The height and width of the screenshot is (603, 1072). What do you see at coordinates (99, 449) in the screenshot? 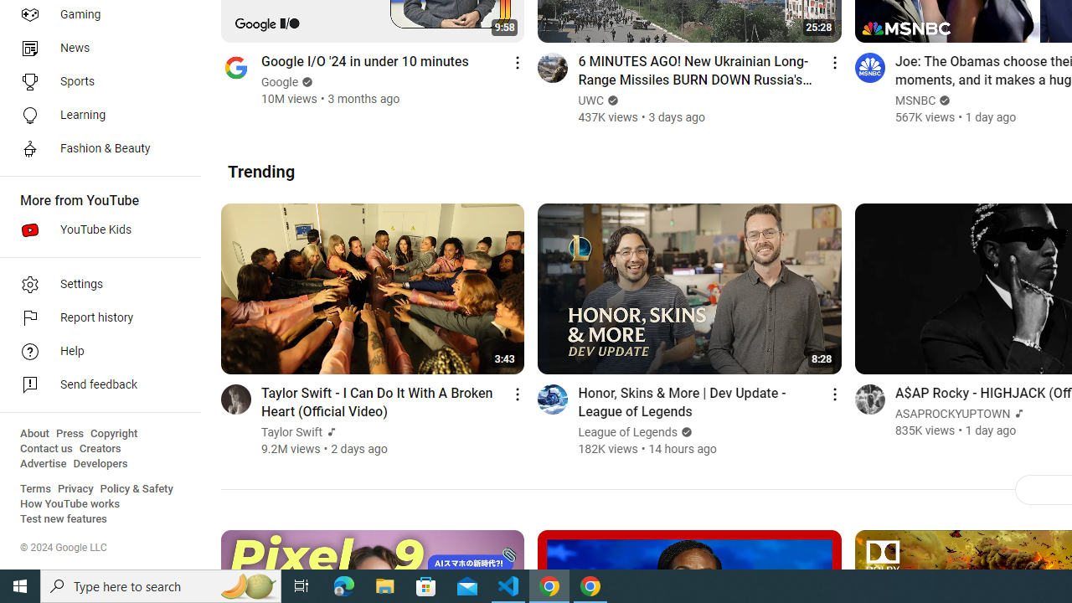
I see `Creators` at bounding box center [99, 449].